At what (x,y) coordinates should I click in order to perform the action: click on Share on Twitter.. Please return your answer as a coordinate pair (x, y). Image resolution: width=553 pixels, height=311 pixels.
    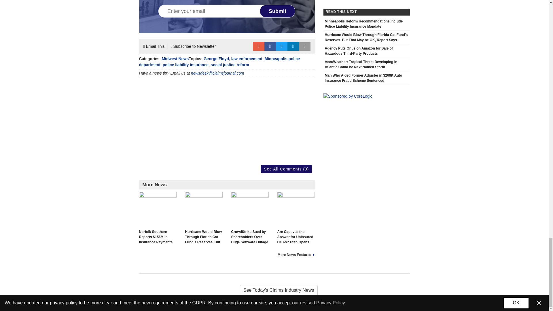
    Looking at the image, I should click on (282, 46).